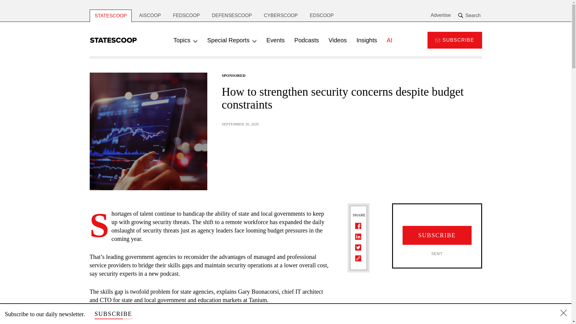  What do you see at coordinates (470, 15) in the screenshot?
I see `Search` at bounding box center [470, 15].